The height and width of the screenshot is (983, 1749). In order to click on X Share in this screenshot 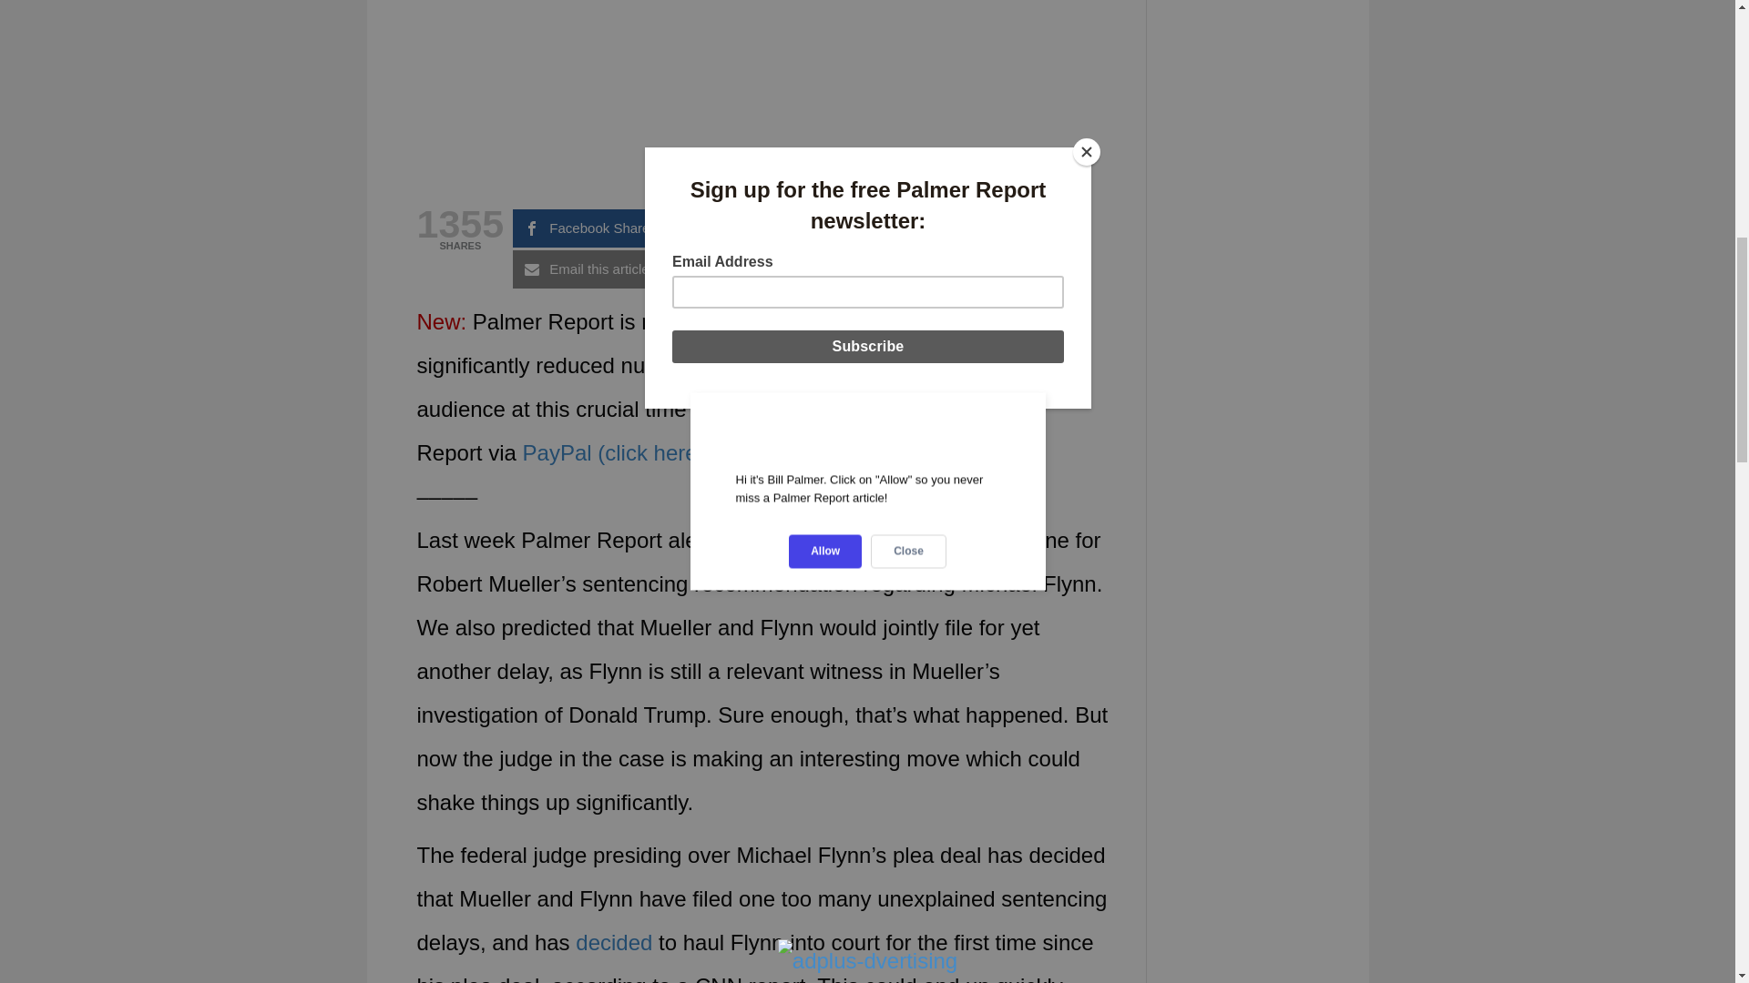, I will do `click(757, 228)`.